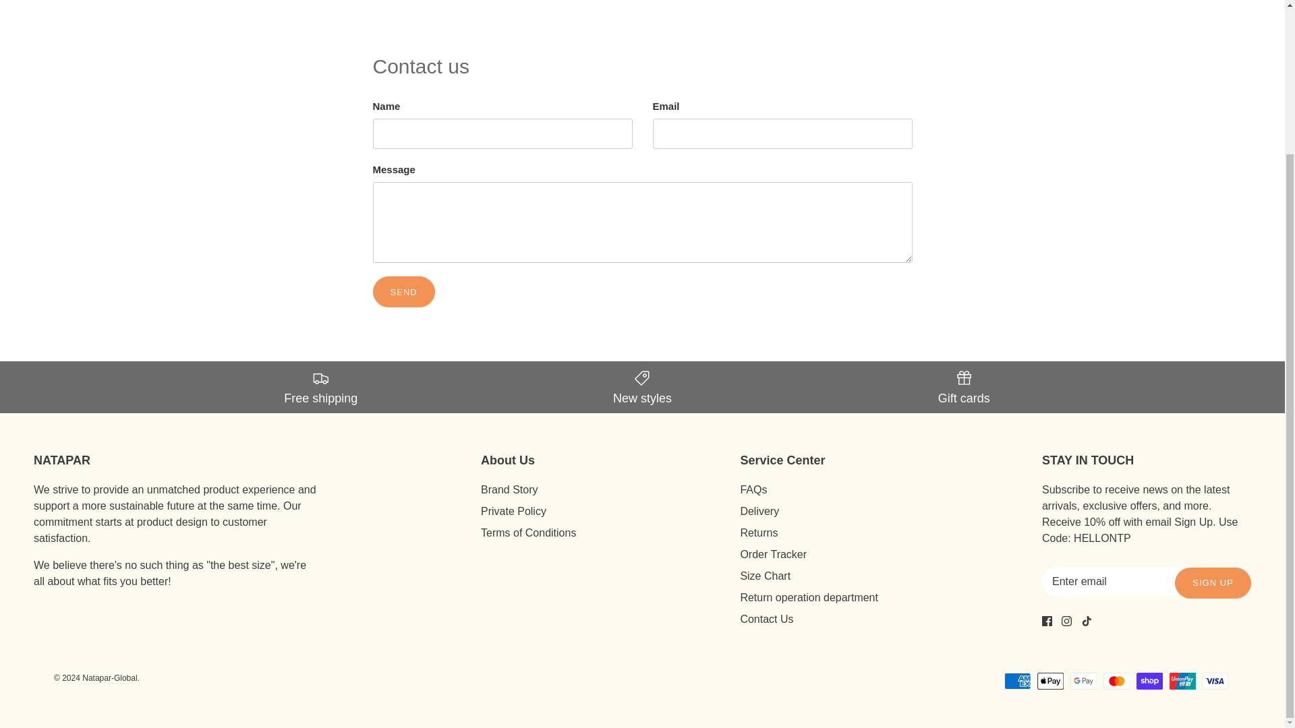  What do you see at coordinates (1117, 681) in the screenshot?
I see `Mastercard` at bounding box center [1117, 681].